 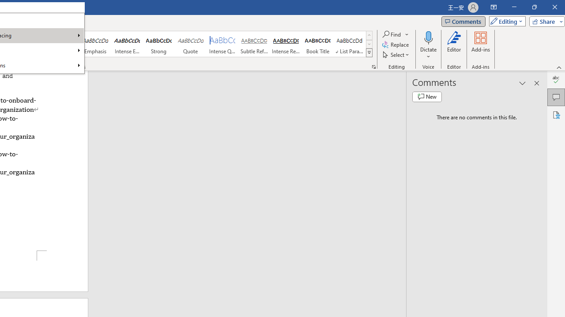 What do you see at coordinates (454, 45) in the screenshot?
I see `Editor` at bounding box center [454, 45].